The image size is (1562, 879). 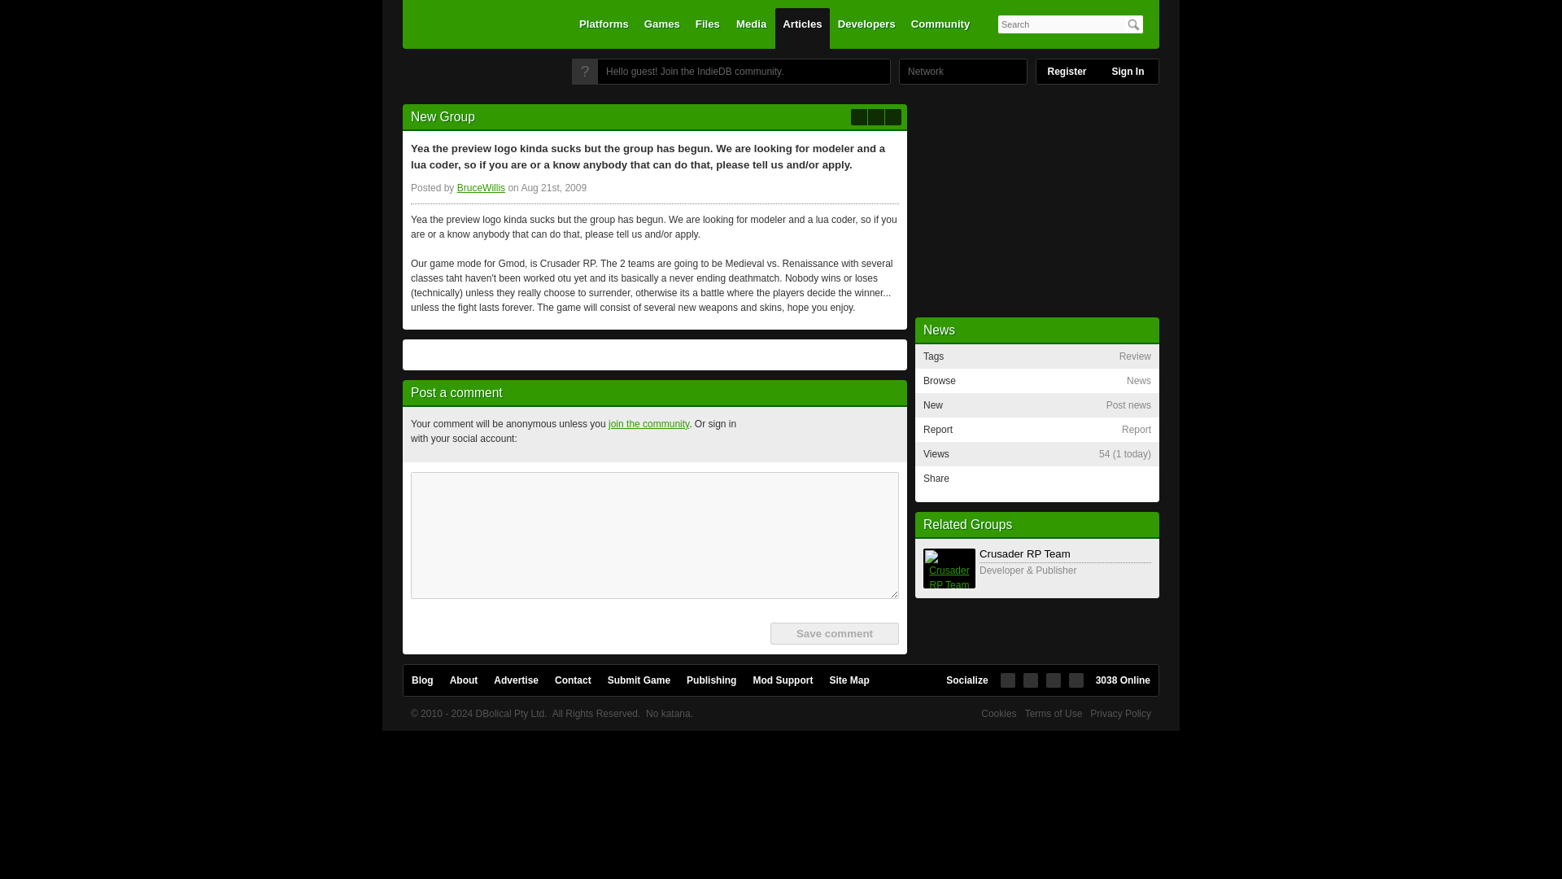 What do you see at coordinates (708, 28) in the screenshot?
I see `Files` at bounding box center [708, 28].